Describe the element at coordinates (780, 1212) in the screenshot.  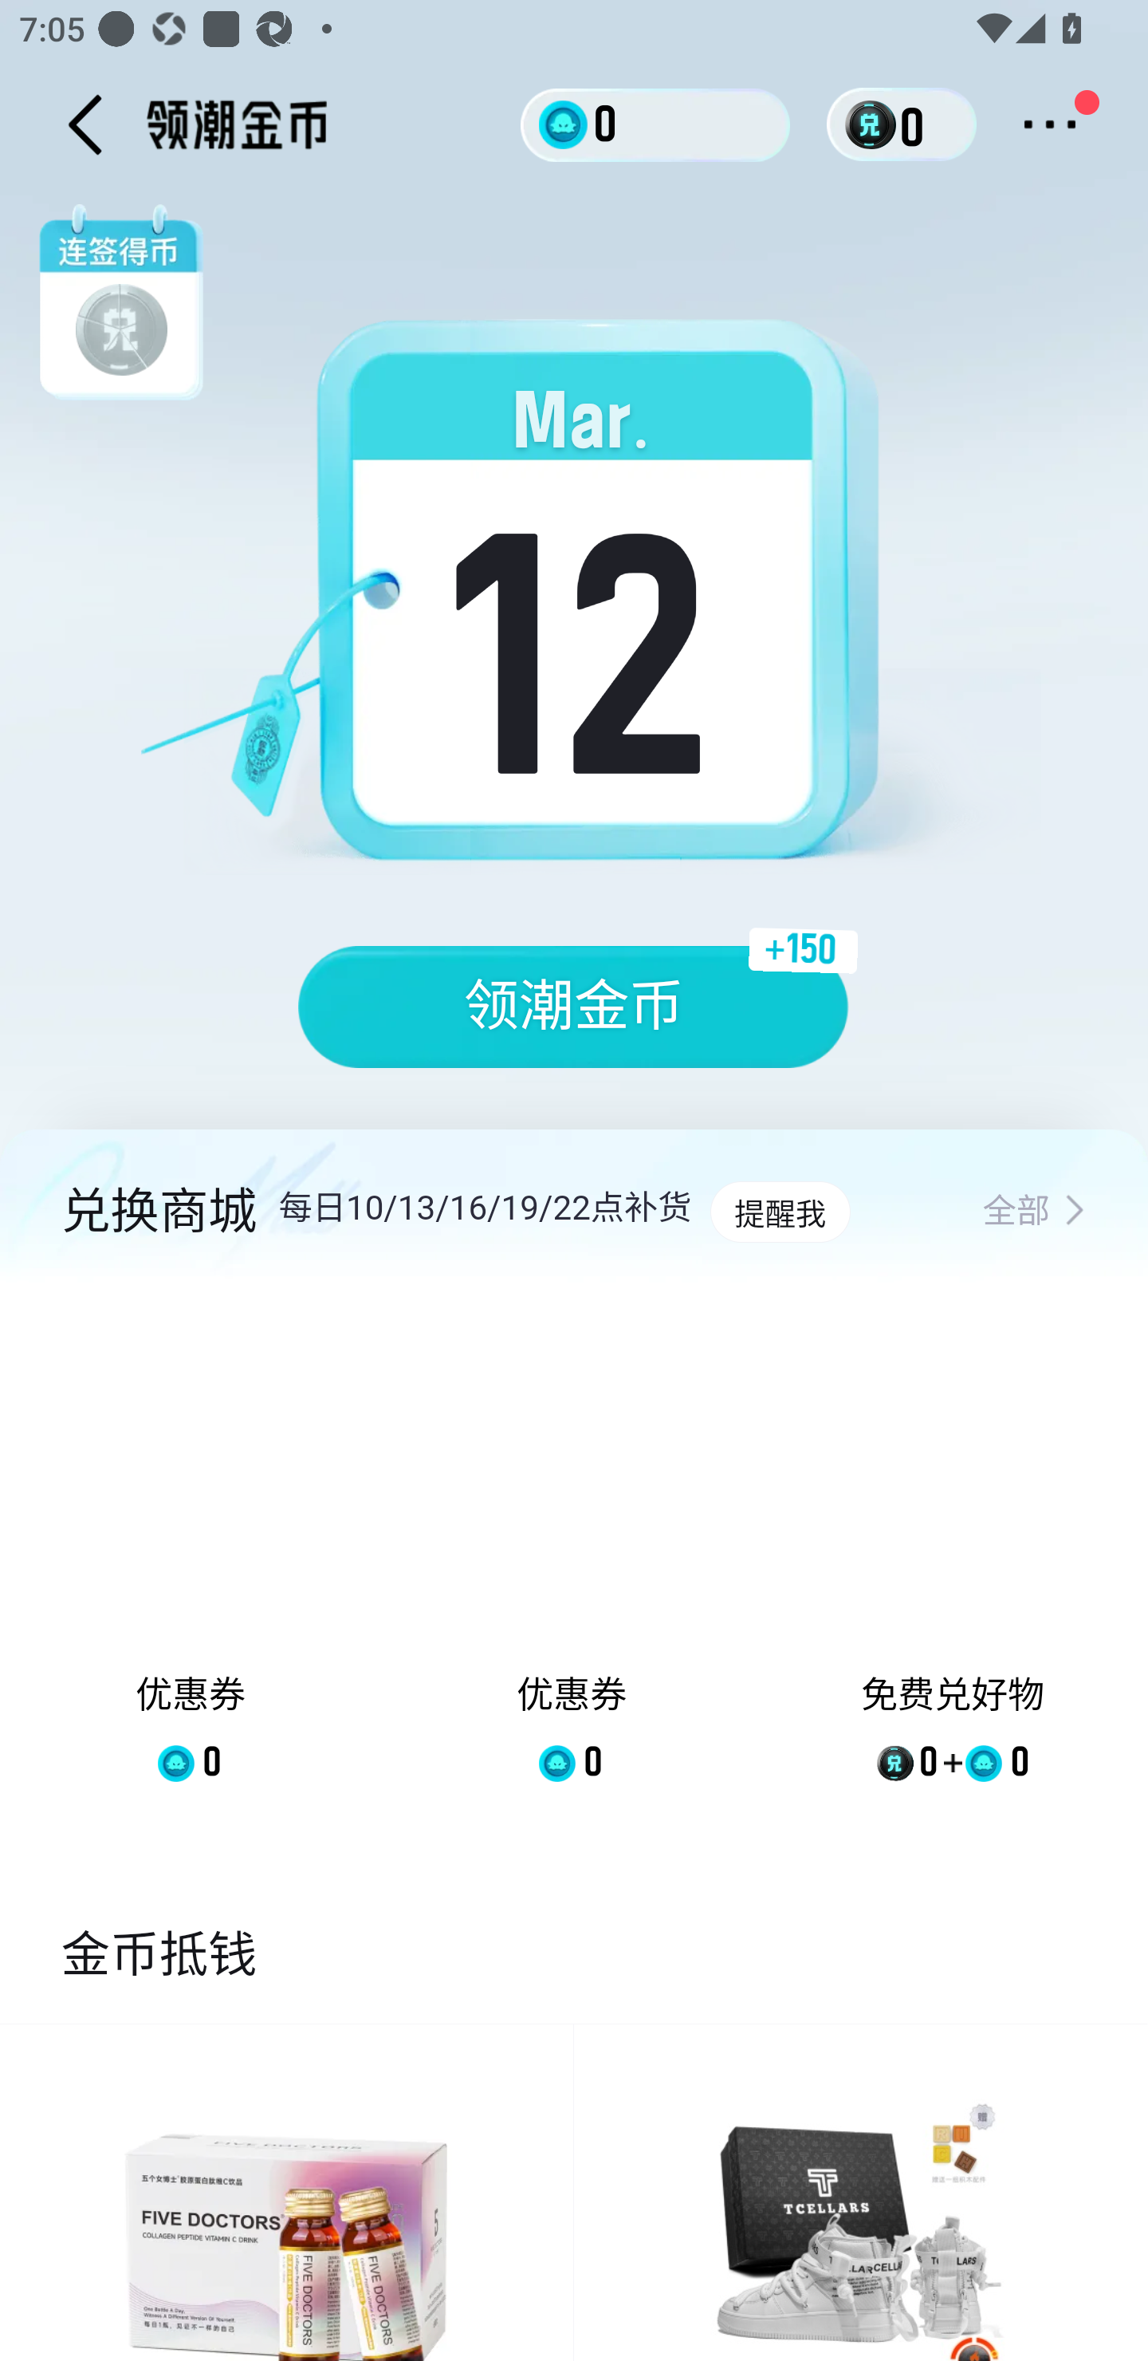
I see `提醒我` at that location.